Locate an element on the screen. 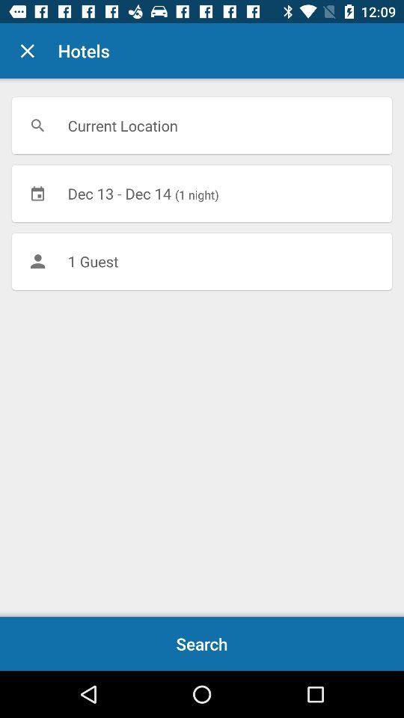  scroll to 1 guest is located at coordinates (202, 261).